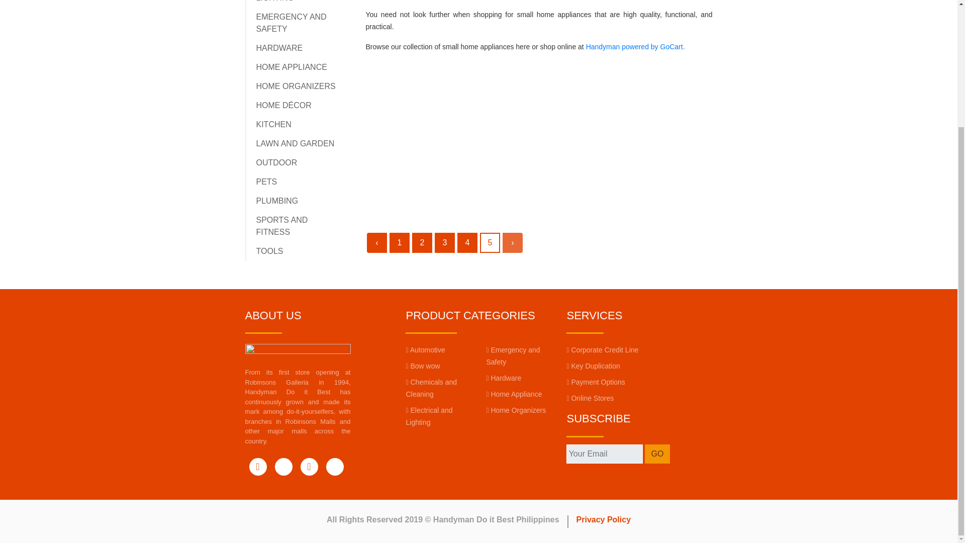  Describe the element at coordinates (273, 124) in the screenshot. I see `KITCHEN` at that location.